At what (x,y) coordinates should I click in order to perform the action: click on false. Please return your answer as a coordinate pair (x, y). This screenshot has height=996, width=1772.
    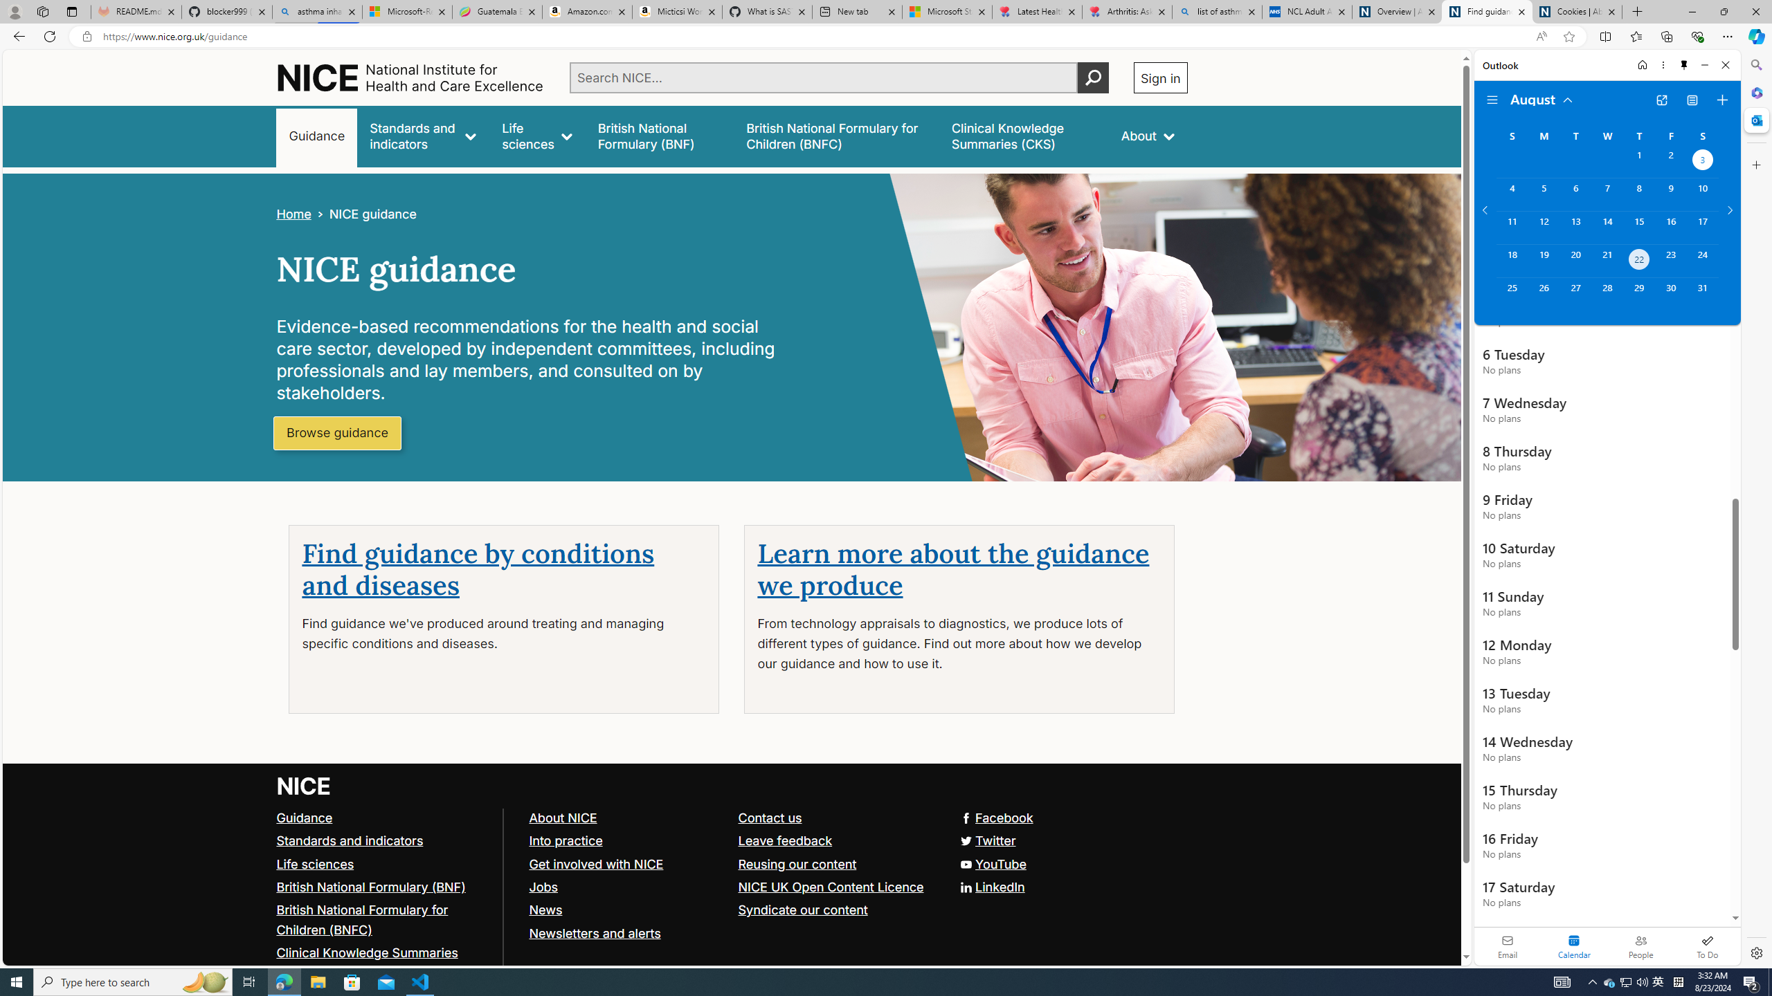
    Looking at the image, I should click on (1024, 136).